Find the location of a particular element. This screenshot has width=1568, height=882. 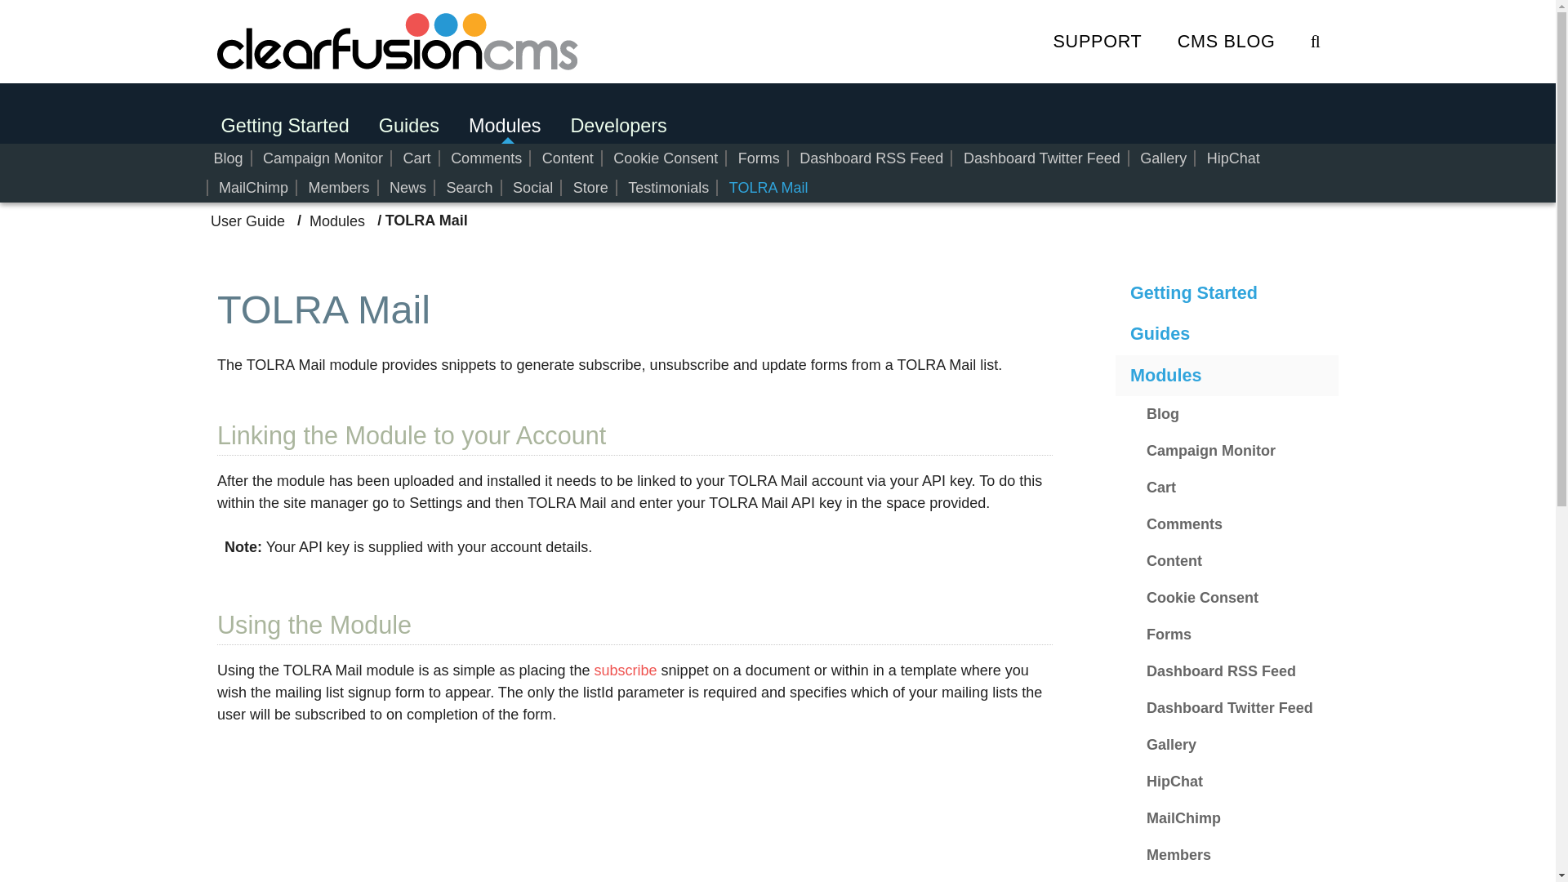

Comments is located at coordinates (1235, 524).